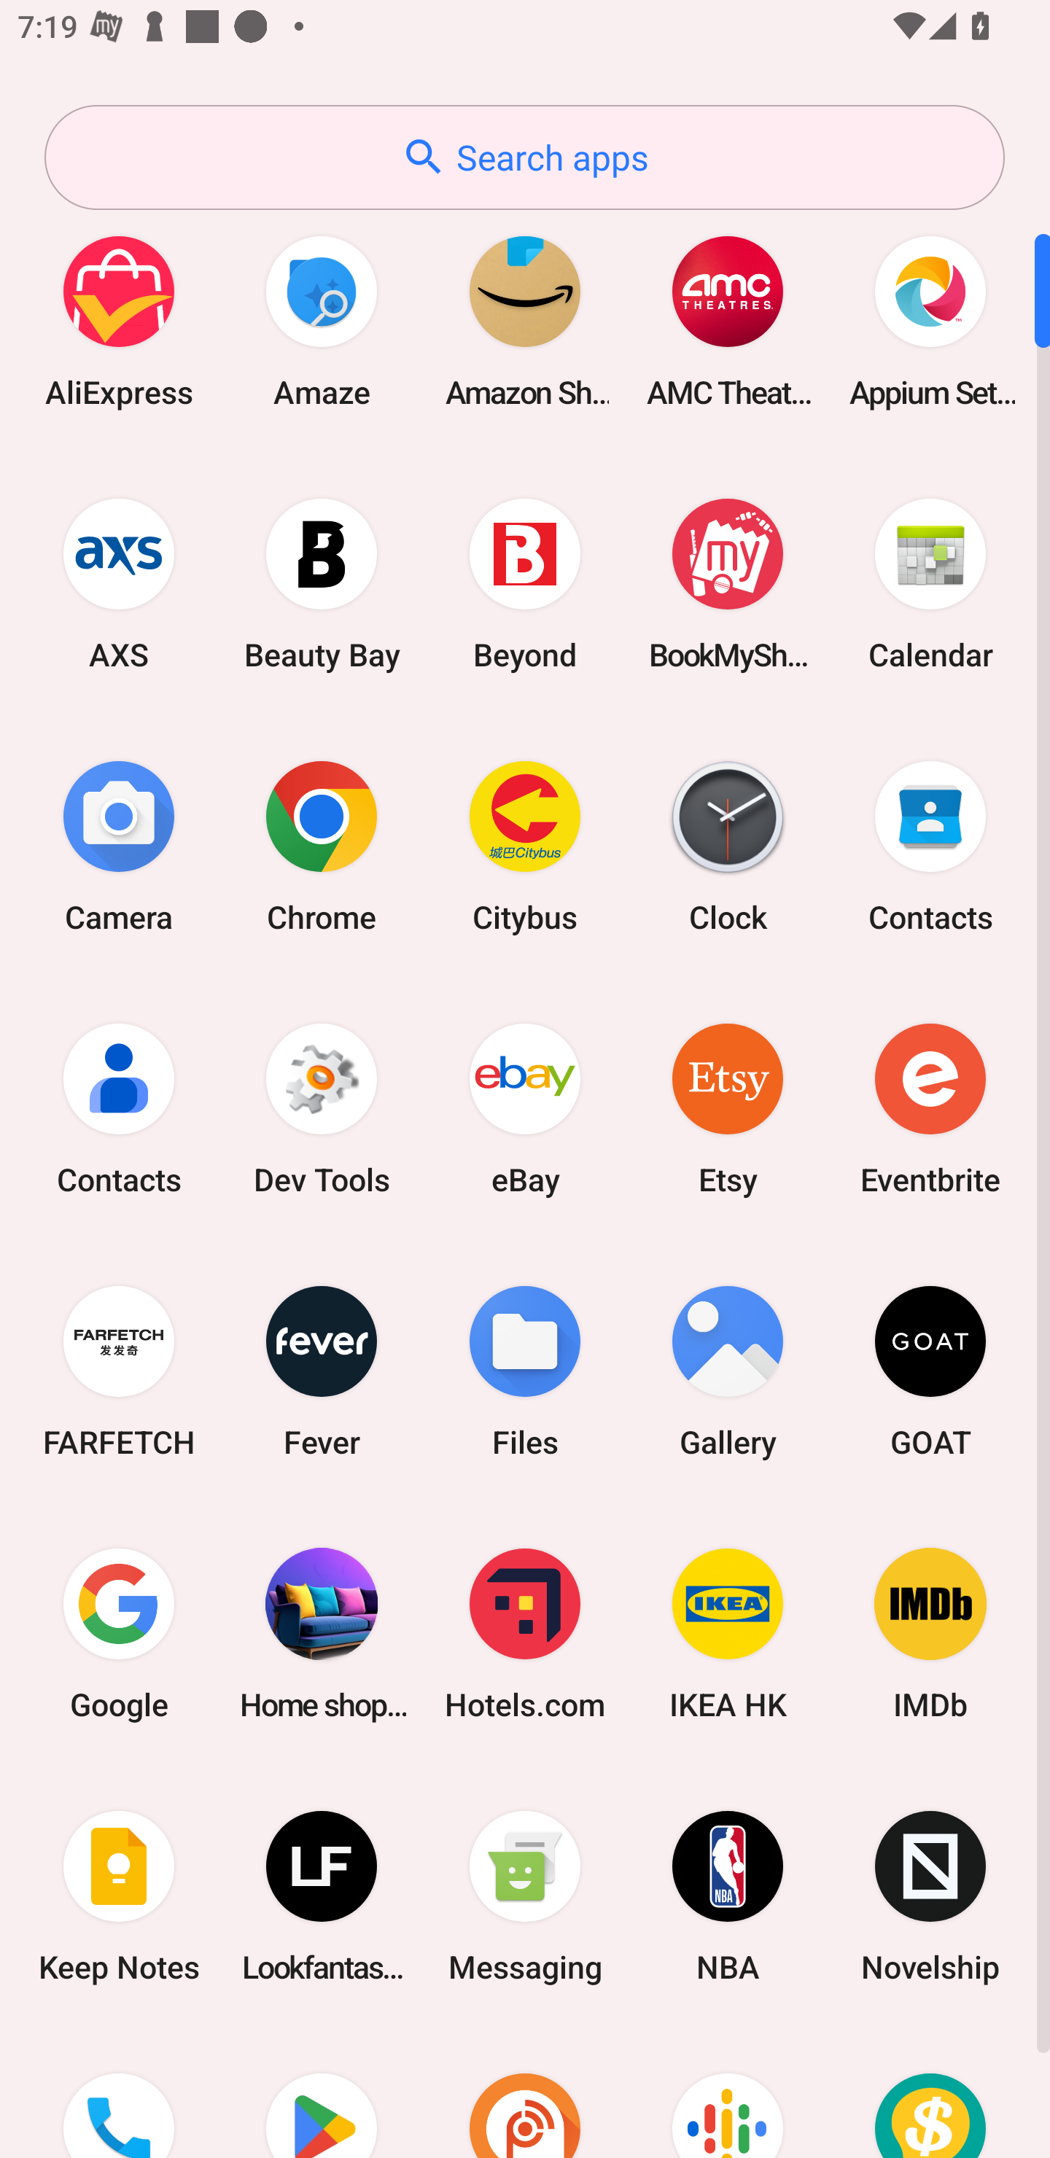 Image resolution: width=1050 pixels, height=2158 pixels. I want to click on IKEA HK, so click(728, 1633).